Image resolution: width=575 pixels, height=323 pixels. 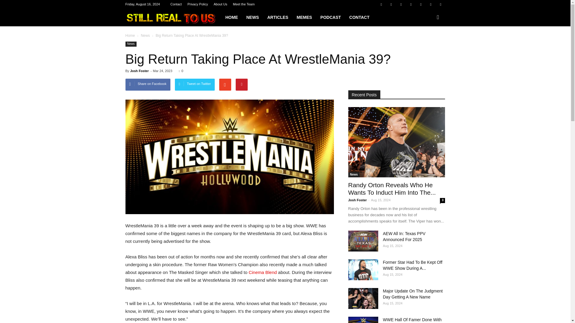 I want to click on CONTACT, so click(x=359, y=17).